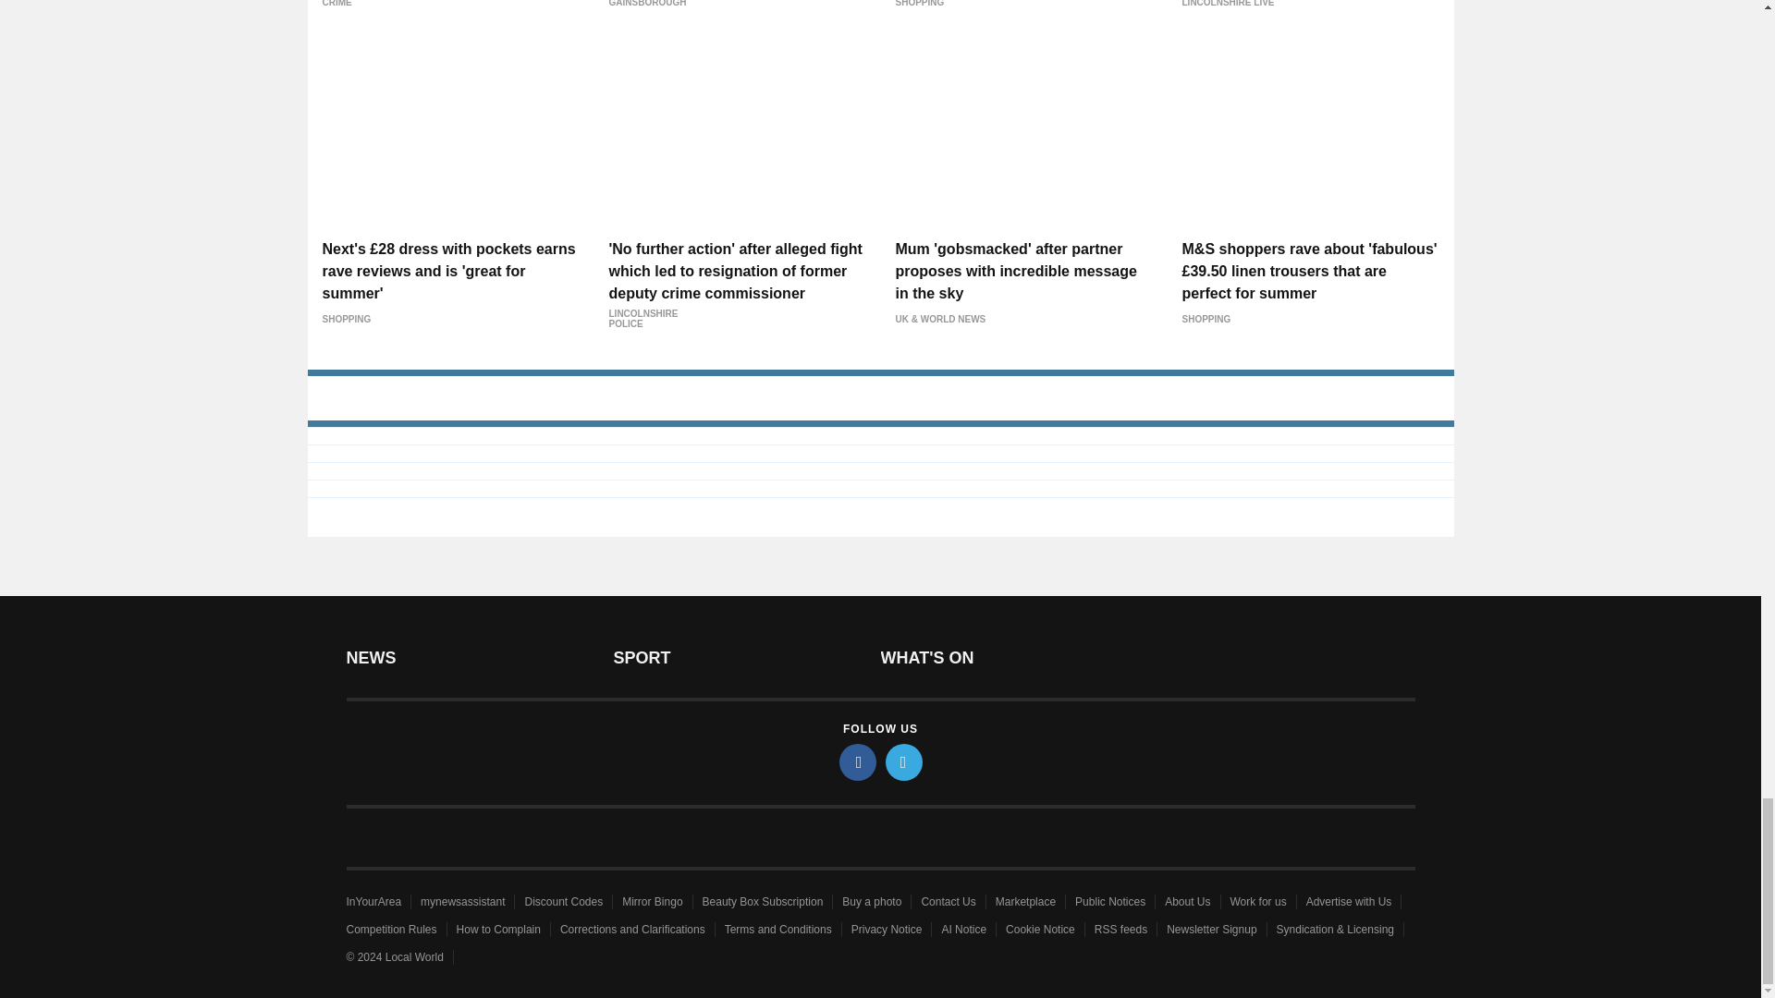 Image resolution: width=1775 pixels, height=998 pixels. I want to click on facebook, so click(858, 761).